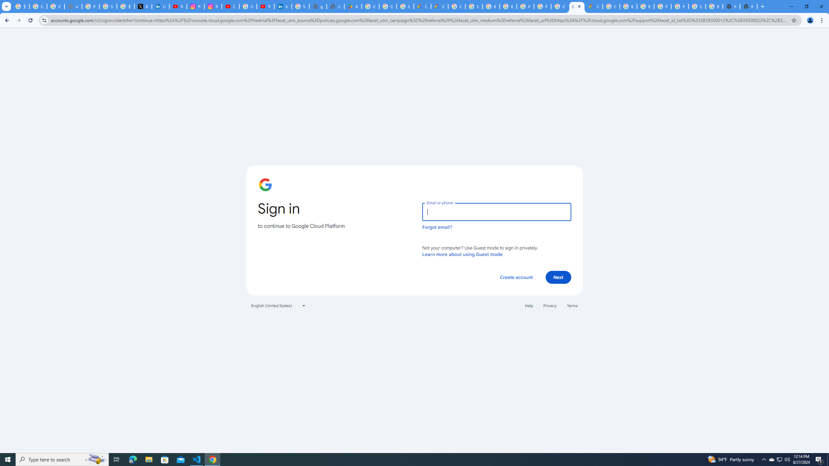 The image size is (829, 466). I want to click on Google Cloud Platform, so click(577, 6).